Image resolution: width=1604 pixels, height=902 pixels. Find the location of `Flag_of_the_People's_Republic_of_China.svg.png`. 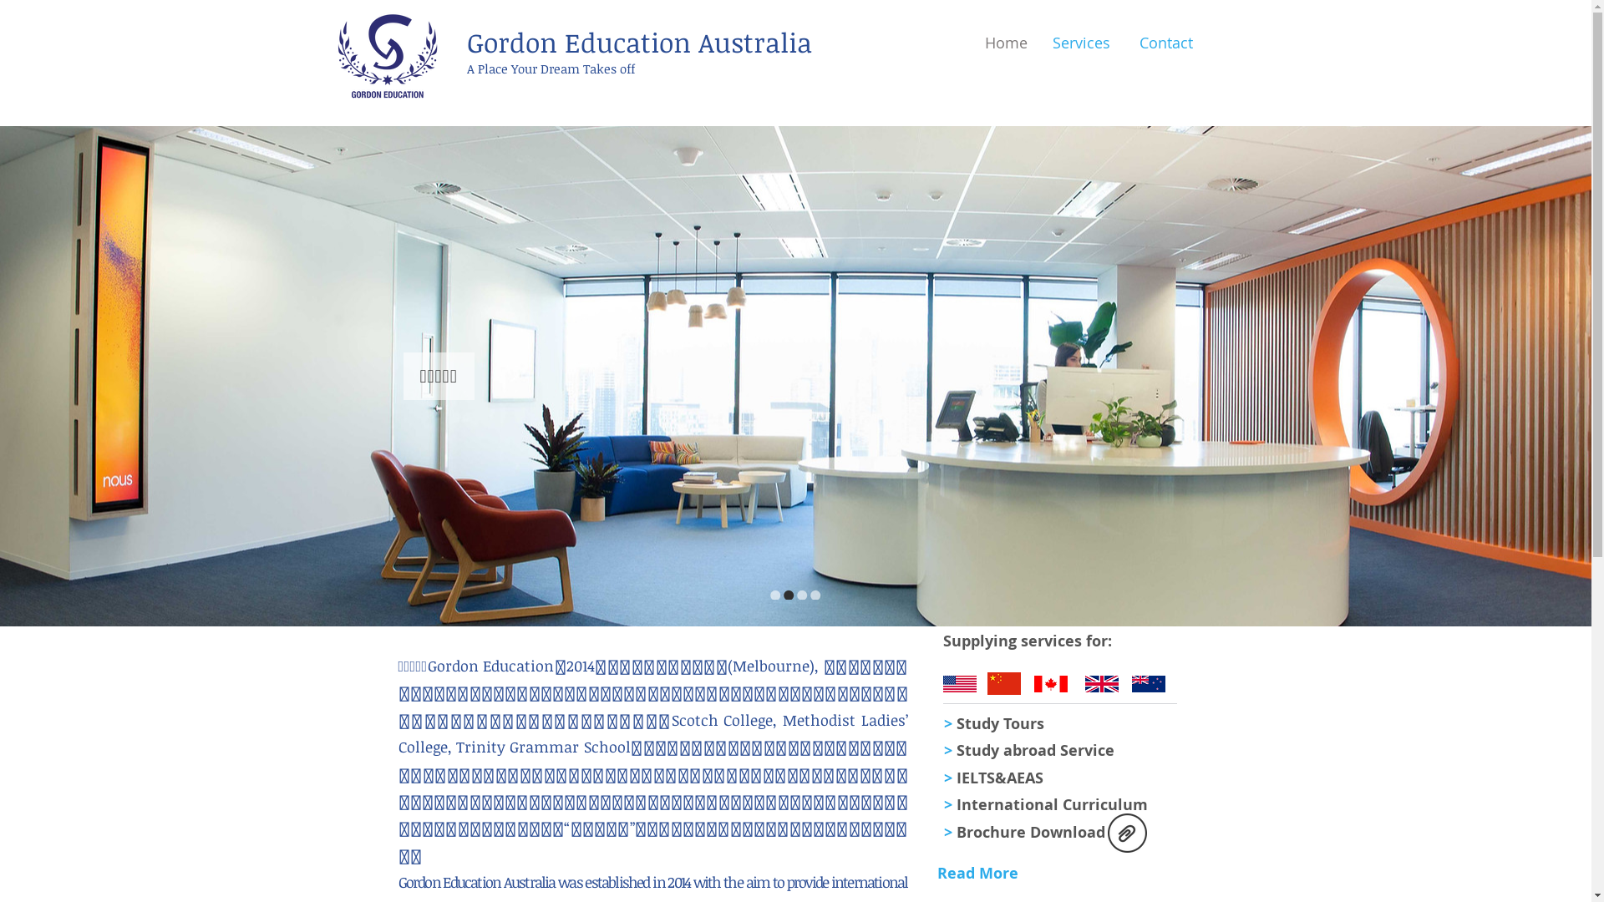

Flag_of_the_People's_Republic_of_China.svg.png is located at coordinates (1004, 683).